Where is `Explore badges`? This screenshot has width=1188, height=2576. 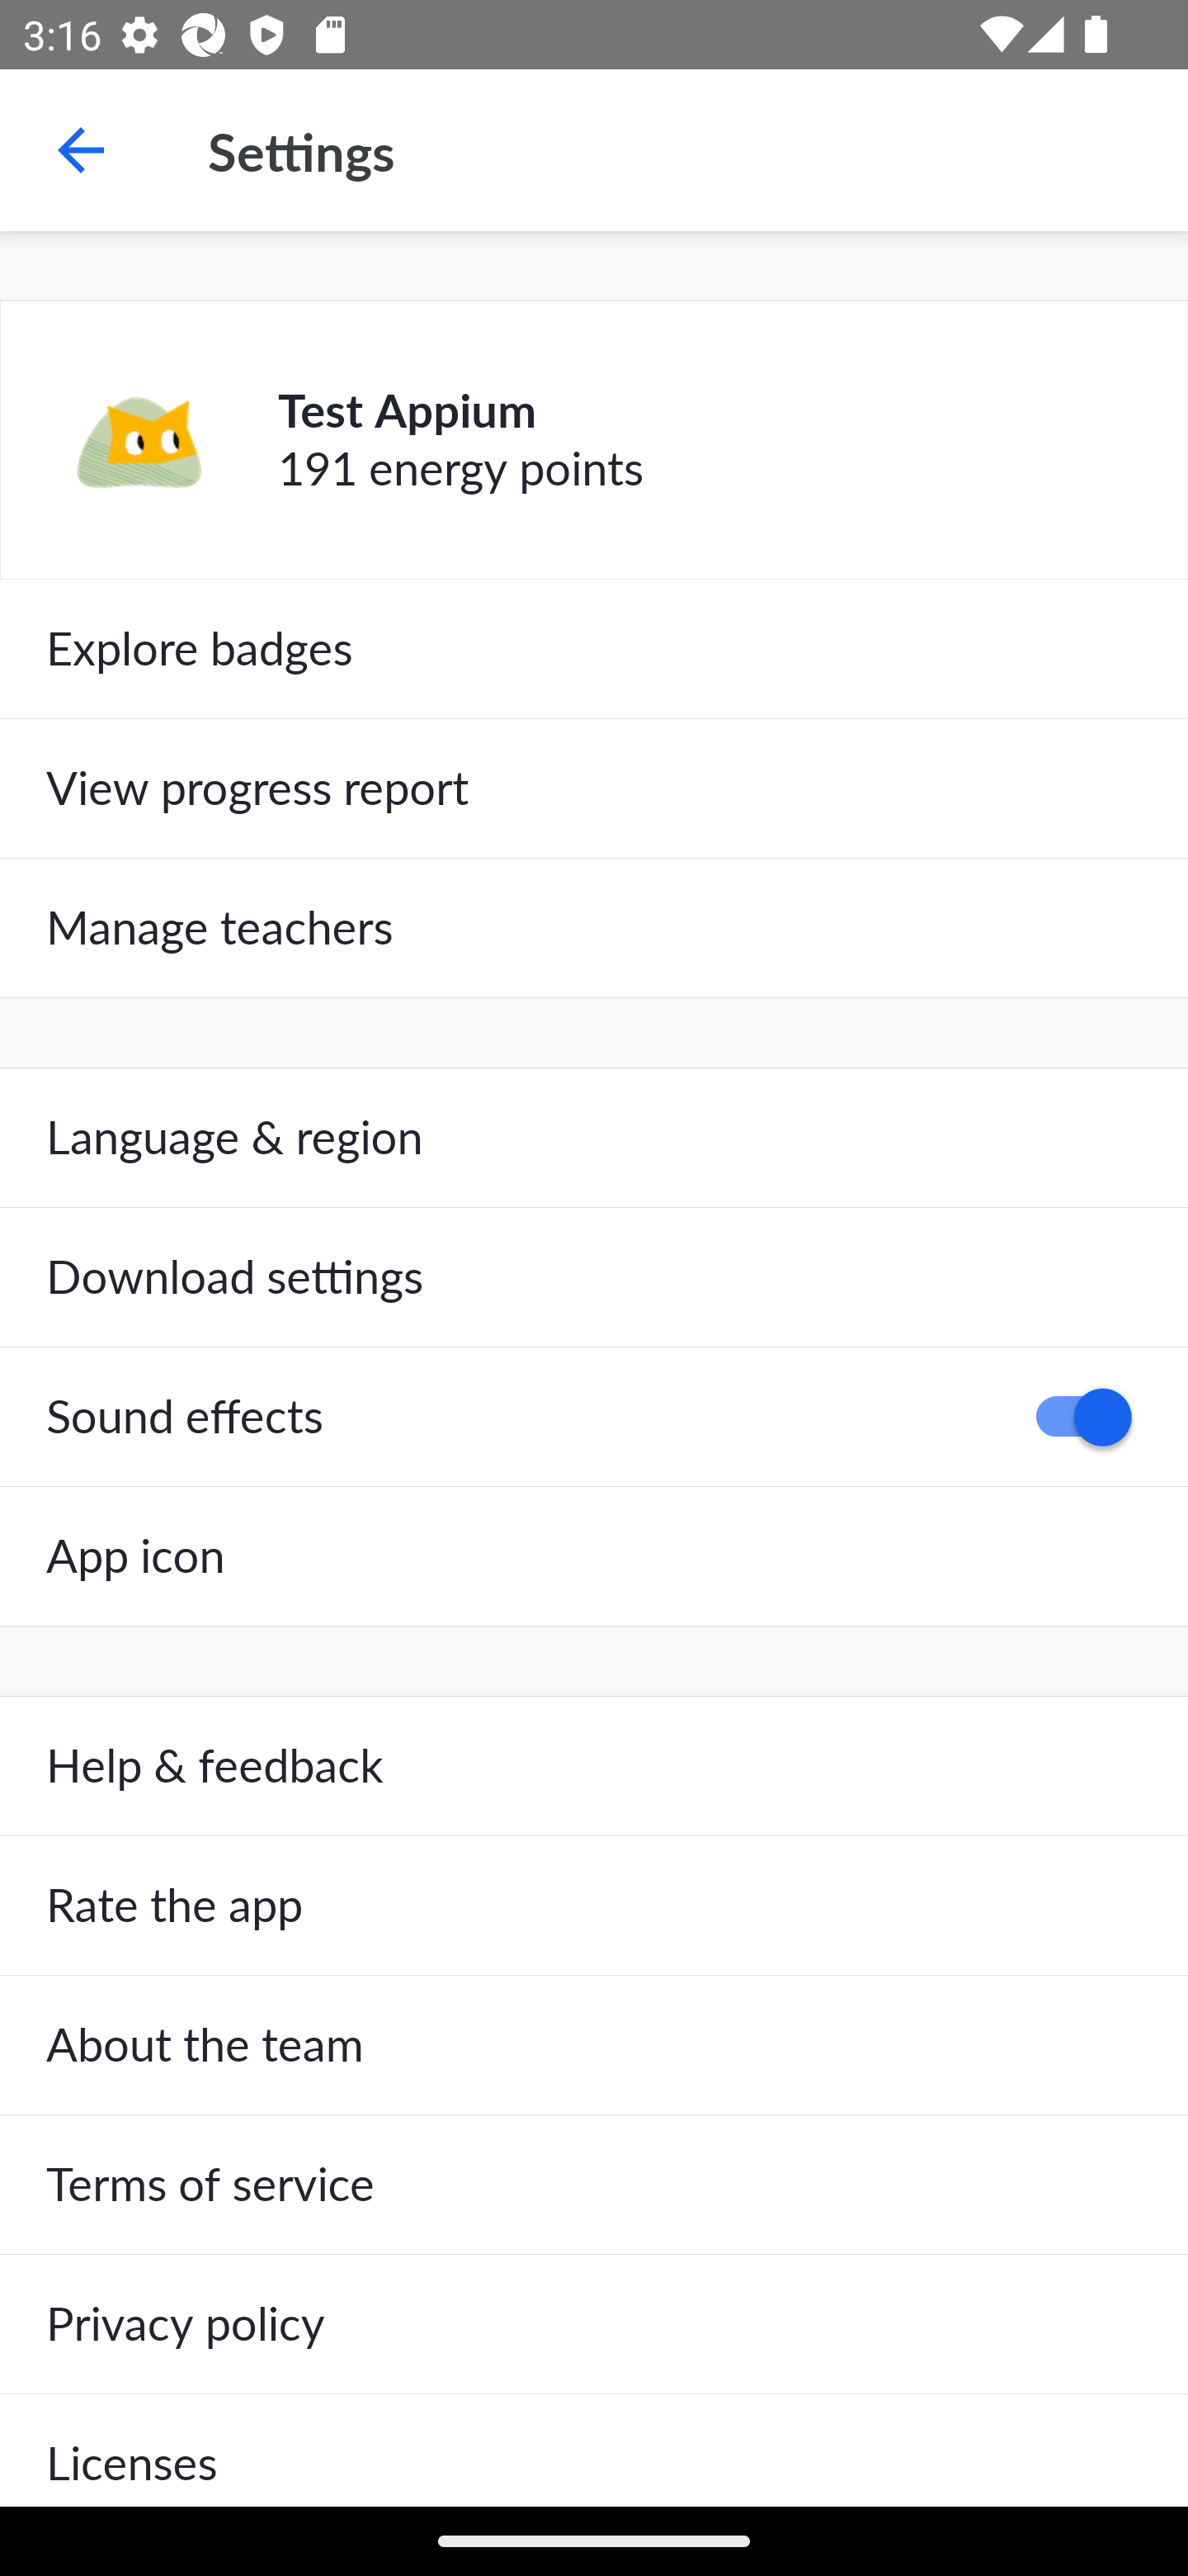
Explore badges is located at coordinates (594, 649).